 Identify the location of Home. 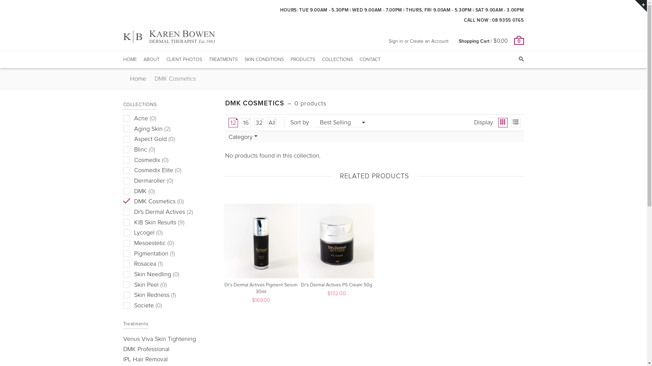
(139, 79).